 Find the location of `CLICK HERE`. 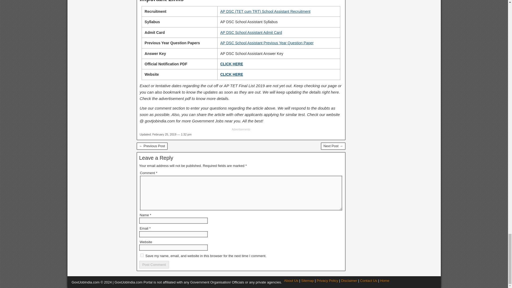

CLICK HERE is located at coordinates (231, 64).